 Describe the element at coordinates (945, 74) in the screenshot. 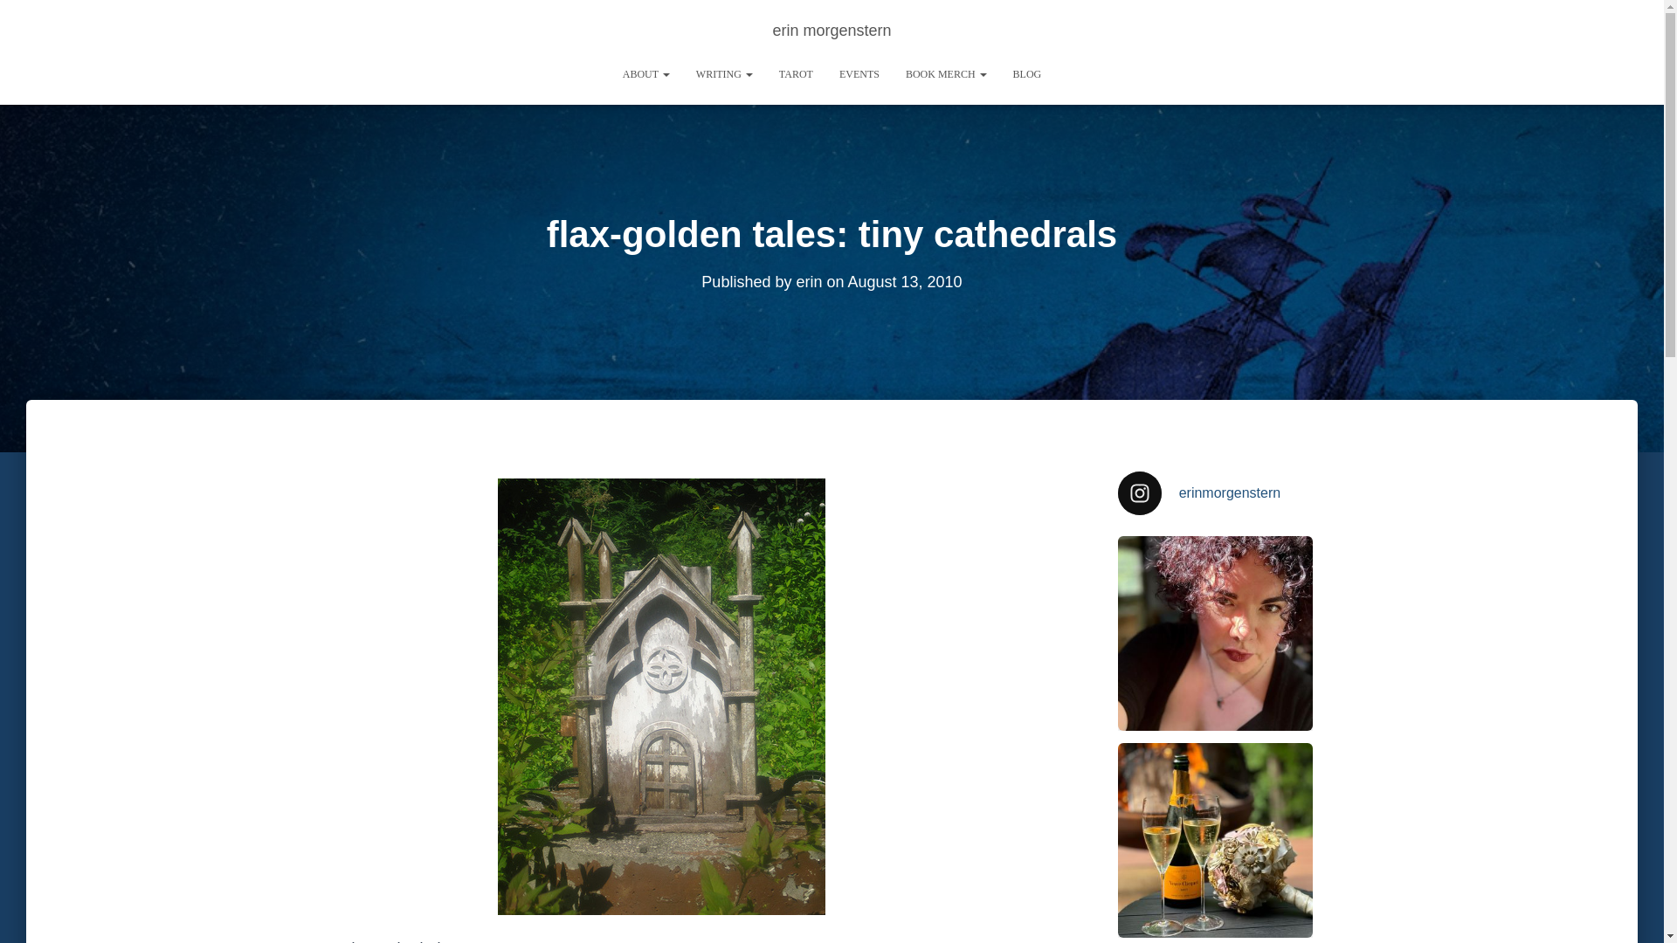

I see `BOOK MERCH` at that location.